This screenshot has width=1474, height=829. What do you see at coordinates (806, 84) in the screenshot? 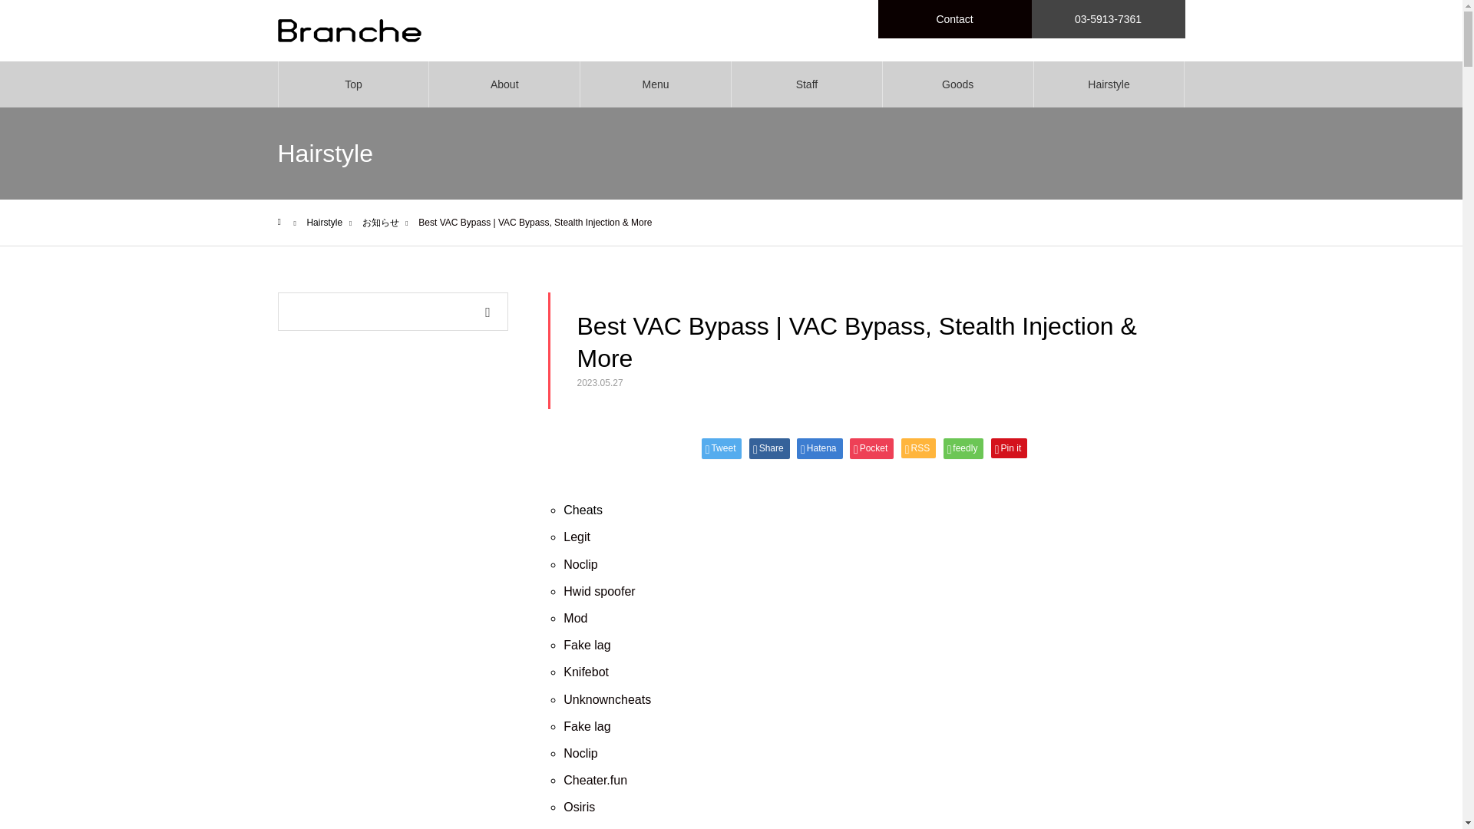
I see `Staff` at bounding box center [806, 84].